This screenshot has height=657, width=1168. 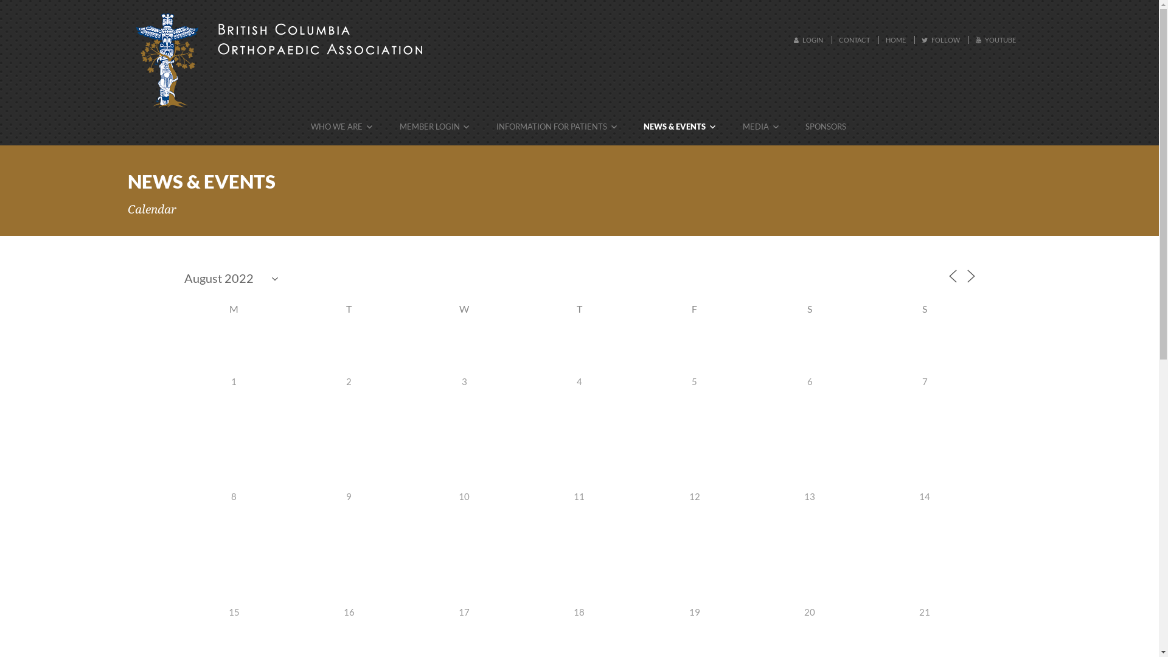 What do you see at coordinates (940, 40) in the screenshot?
I see `FOLLOW` at bounding box center [940, 40].